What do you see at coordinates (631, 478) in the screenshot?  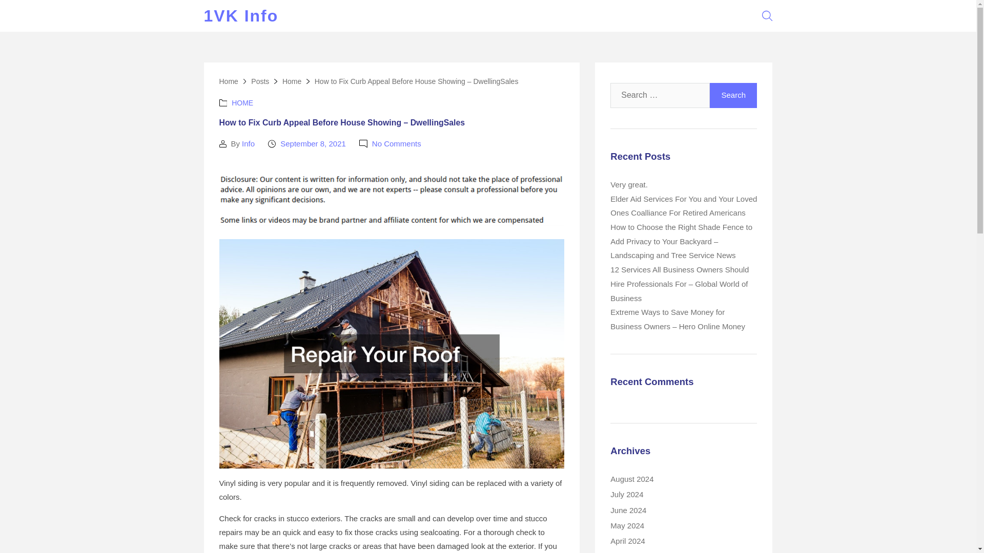 I see `August 2024` at bounding box center [631, 478].